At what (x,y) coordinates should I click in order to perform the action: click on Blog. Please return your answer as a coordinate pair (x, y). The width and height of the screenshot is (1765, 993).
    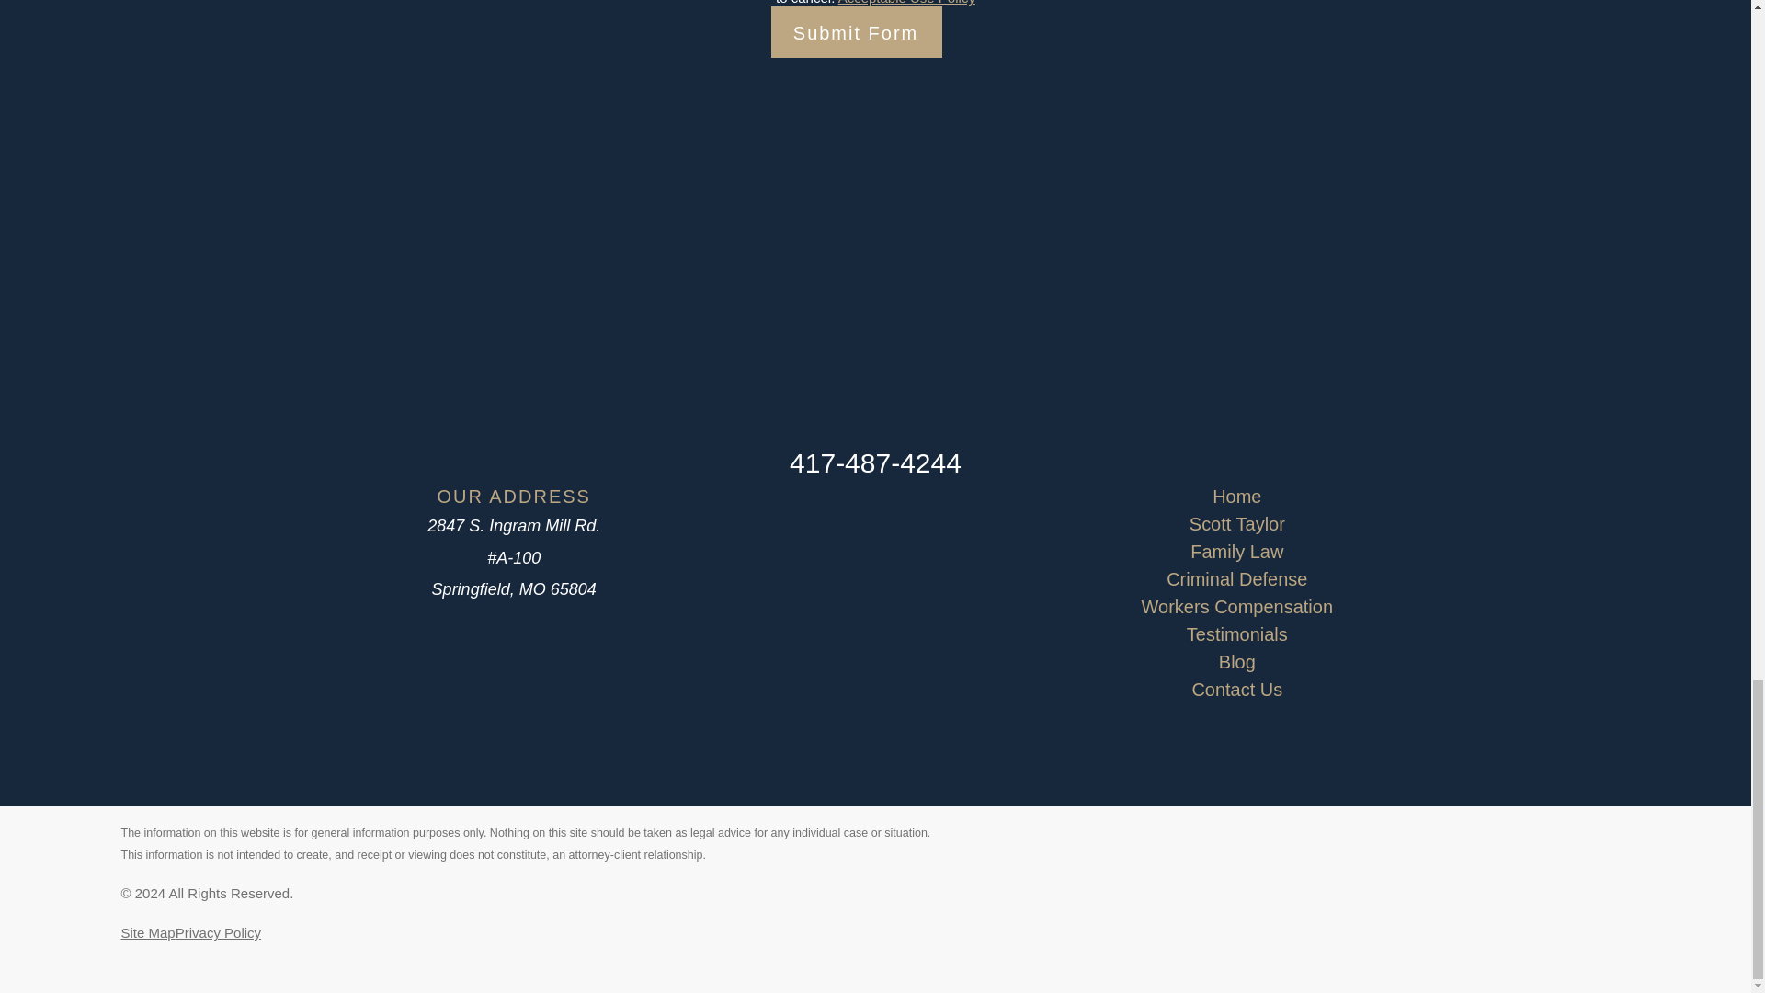
    Looking at the image, I should click on (1235, 662).